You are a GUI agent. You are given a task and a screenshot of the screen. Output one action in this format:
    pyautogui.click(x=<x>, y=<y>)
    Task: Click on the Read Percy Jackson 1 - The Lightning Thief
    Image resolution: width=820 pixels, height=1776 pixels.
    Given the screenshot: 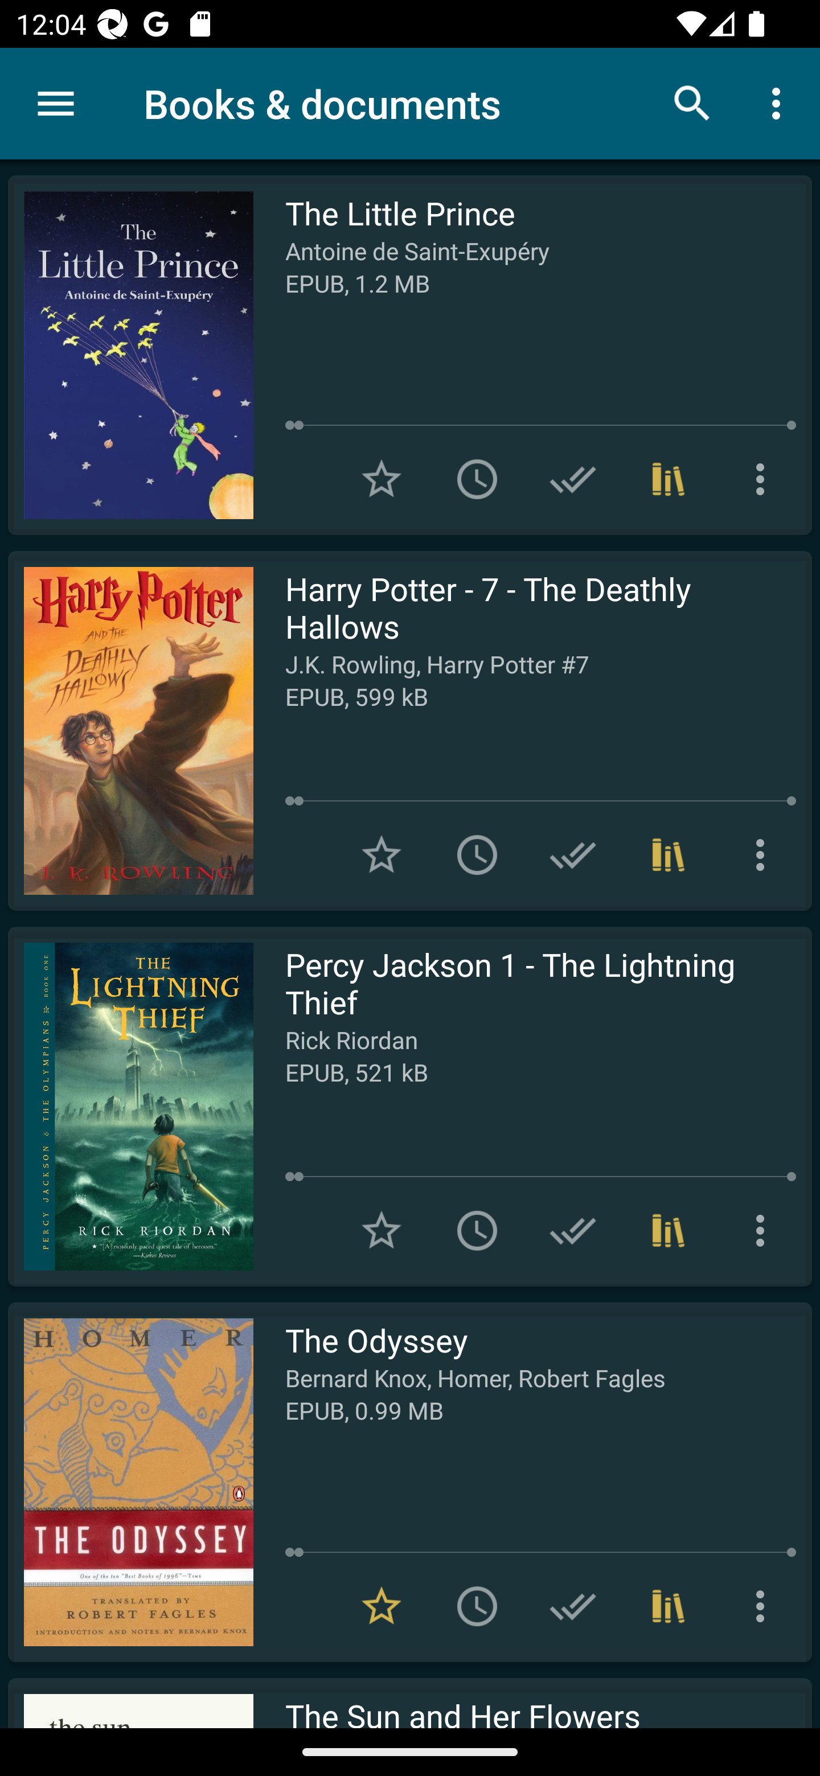 What is the action you would take?
    pyautogui.click(x=130, y=1106)
    